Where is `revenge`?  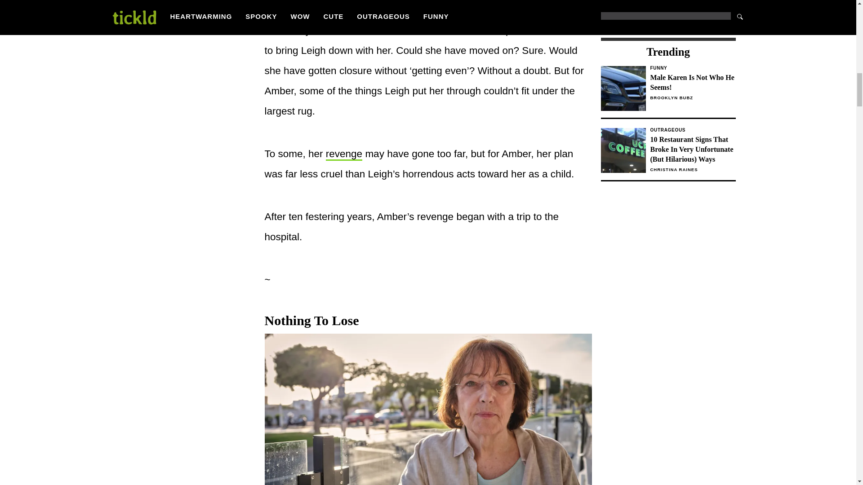 revenge is located at coordinates (668, 92).